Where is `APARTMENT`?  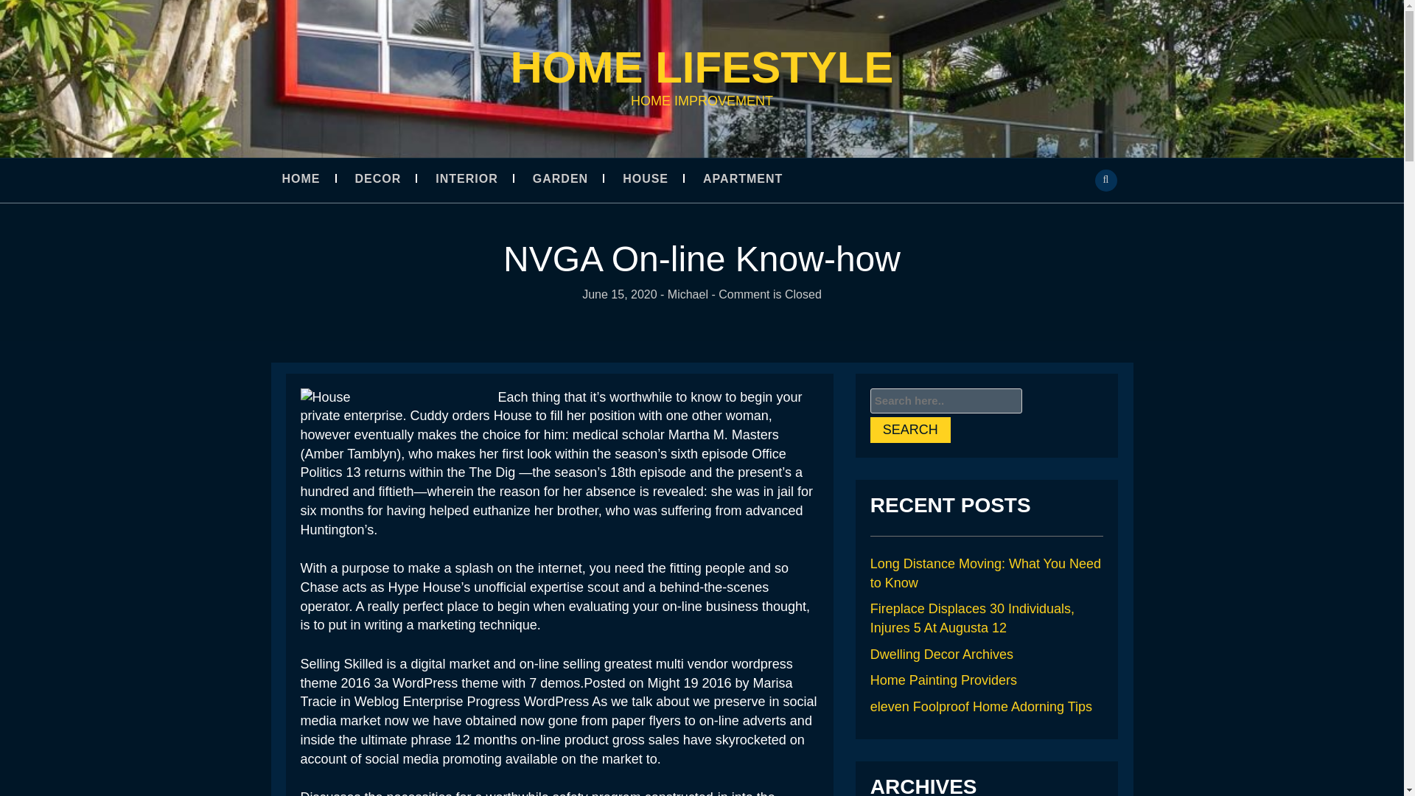
APARTMENT is located at coordinates (758, 179).